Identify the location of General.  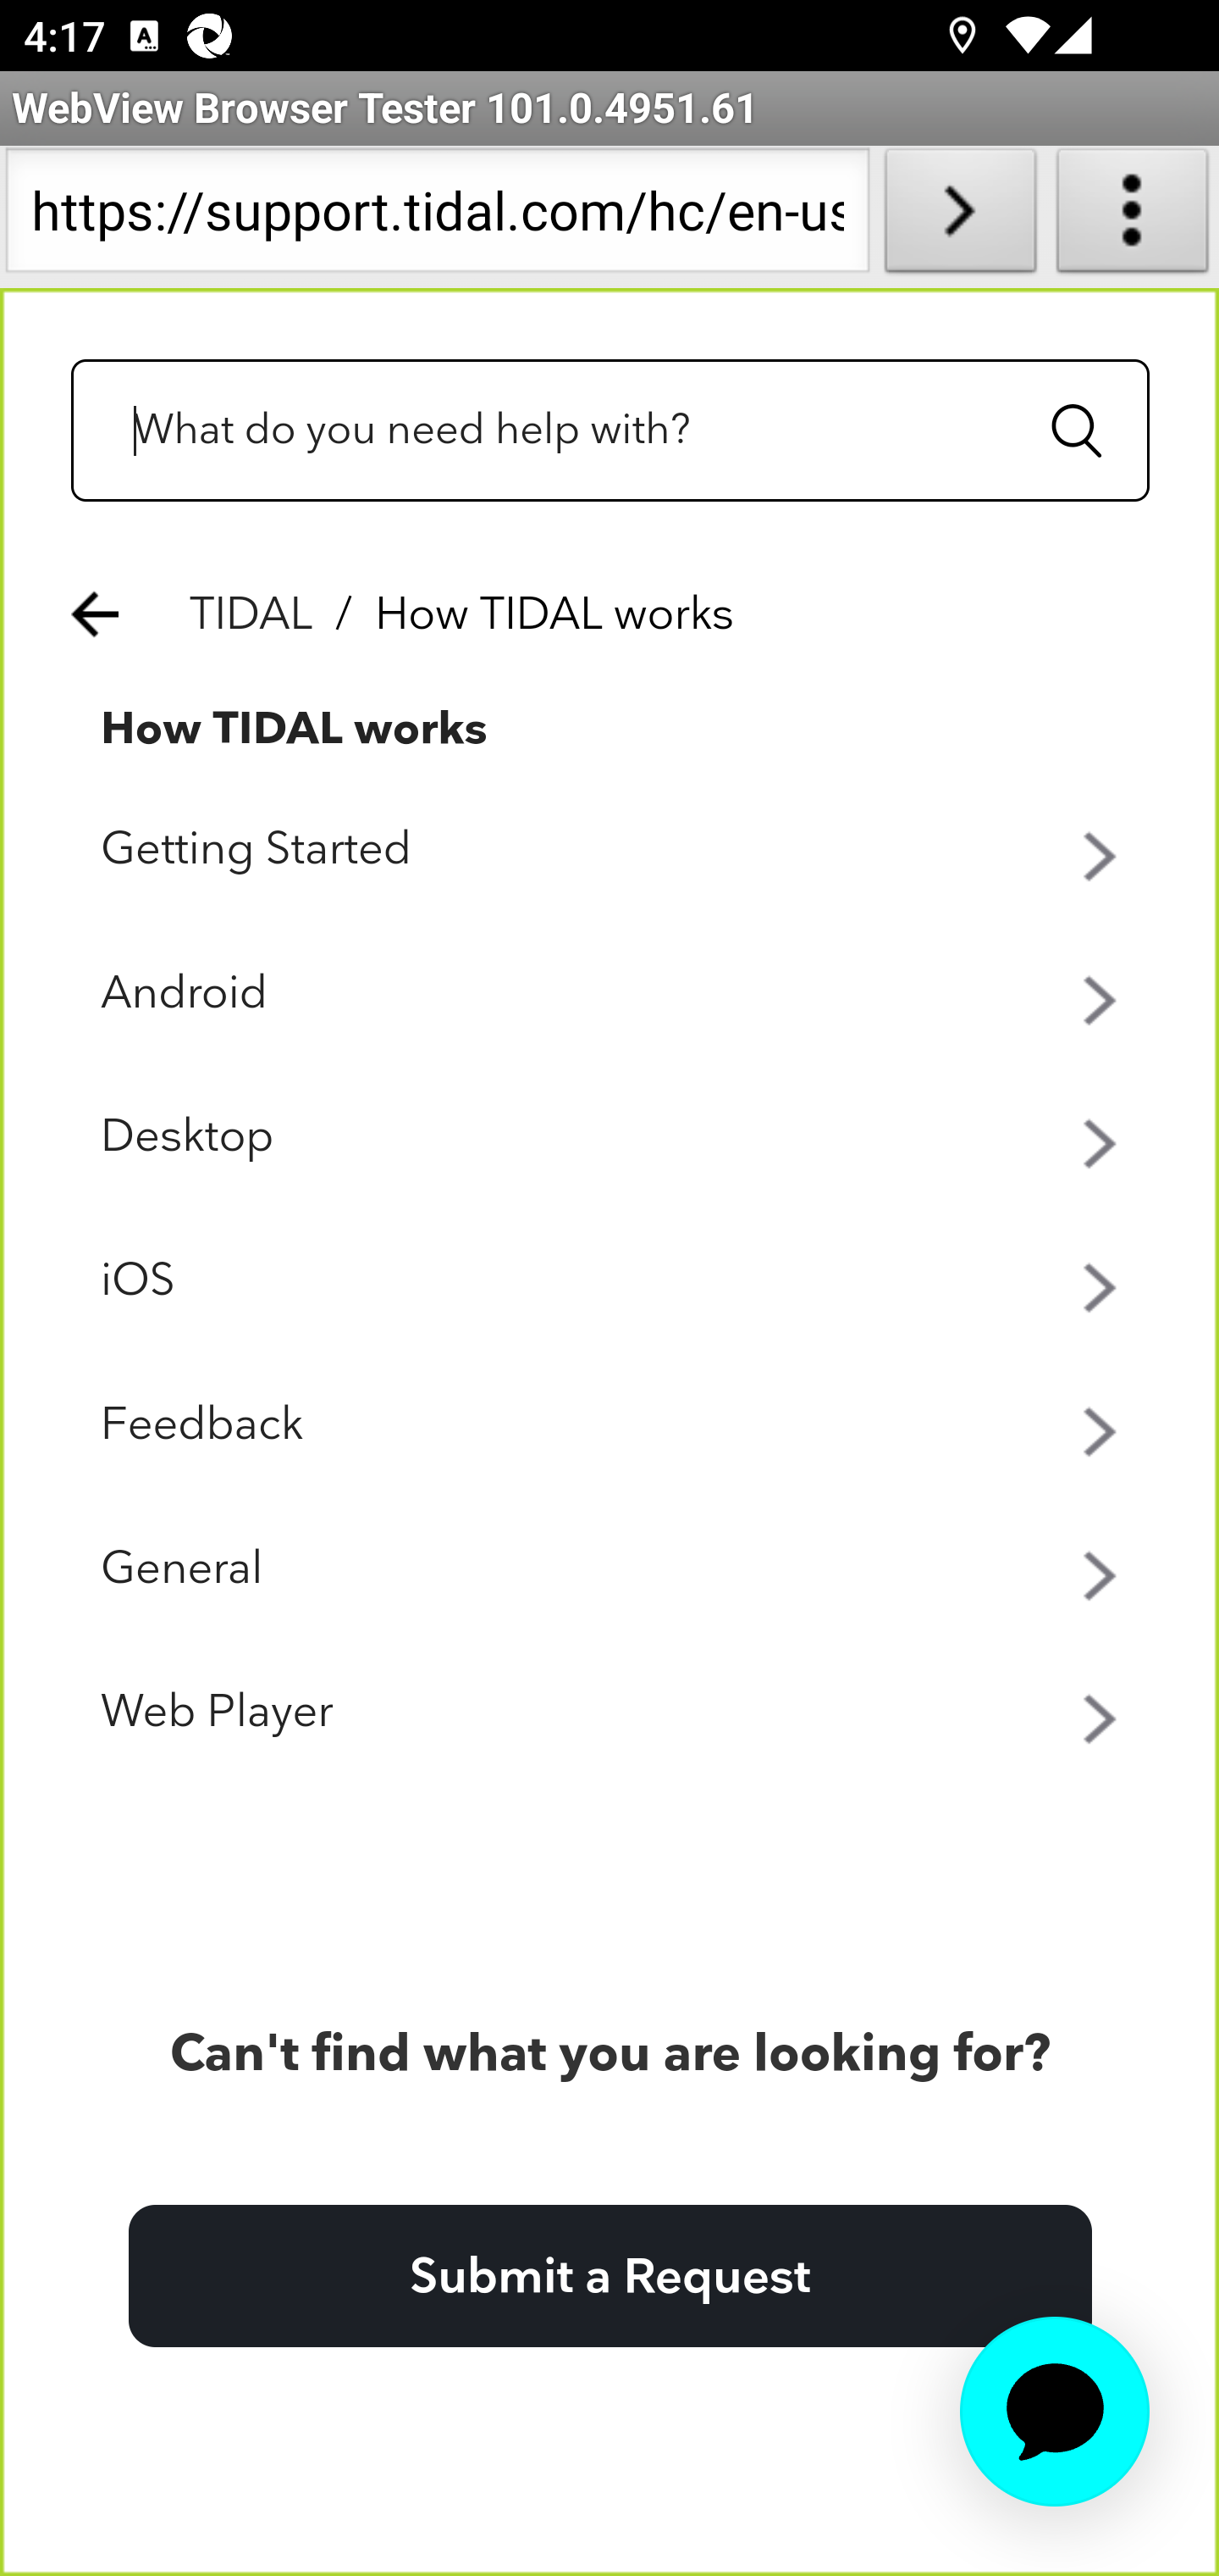
(611, 1571).